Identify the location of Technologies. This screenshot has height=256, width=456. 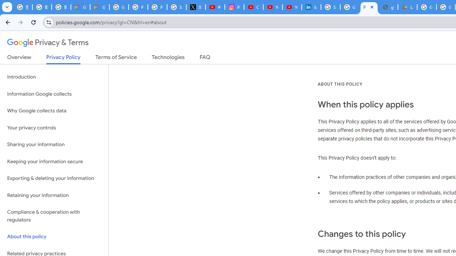
(168, 59).